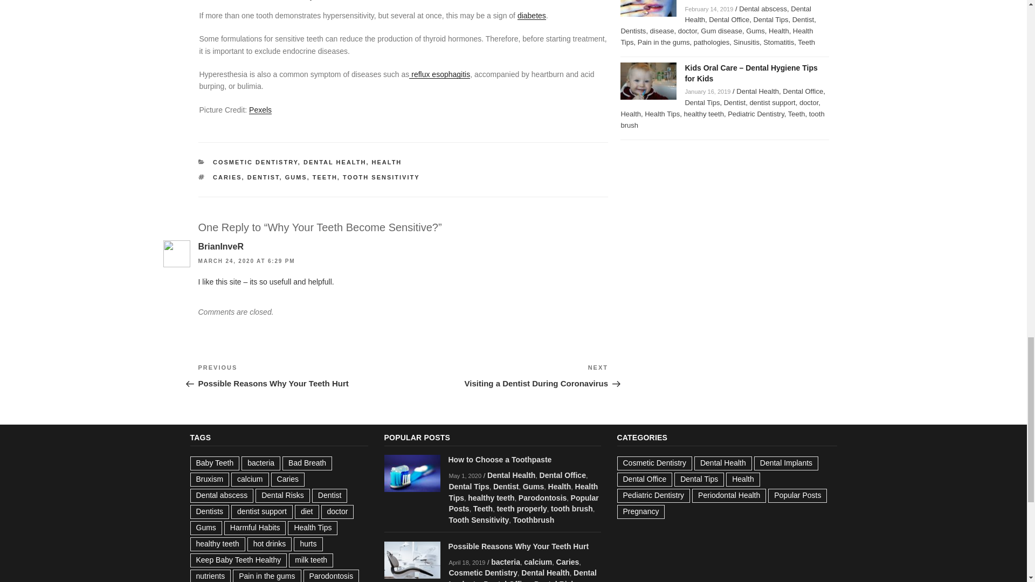  What do you see at coordinates (247, 261) in the screenshot?
I see `Pexels` at bounding box center [247, 261].